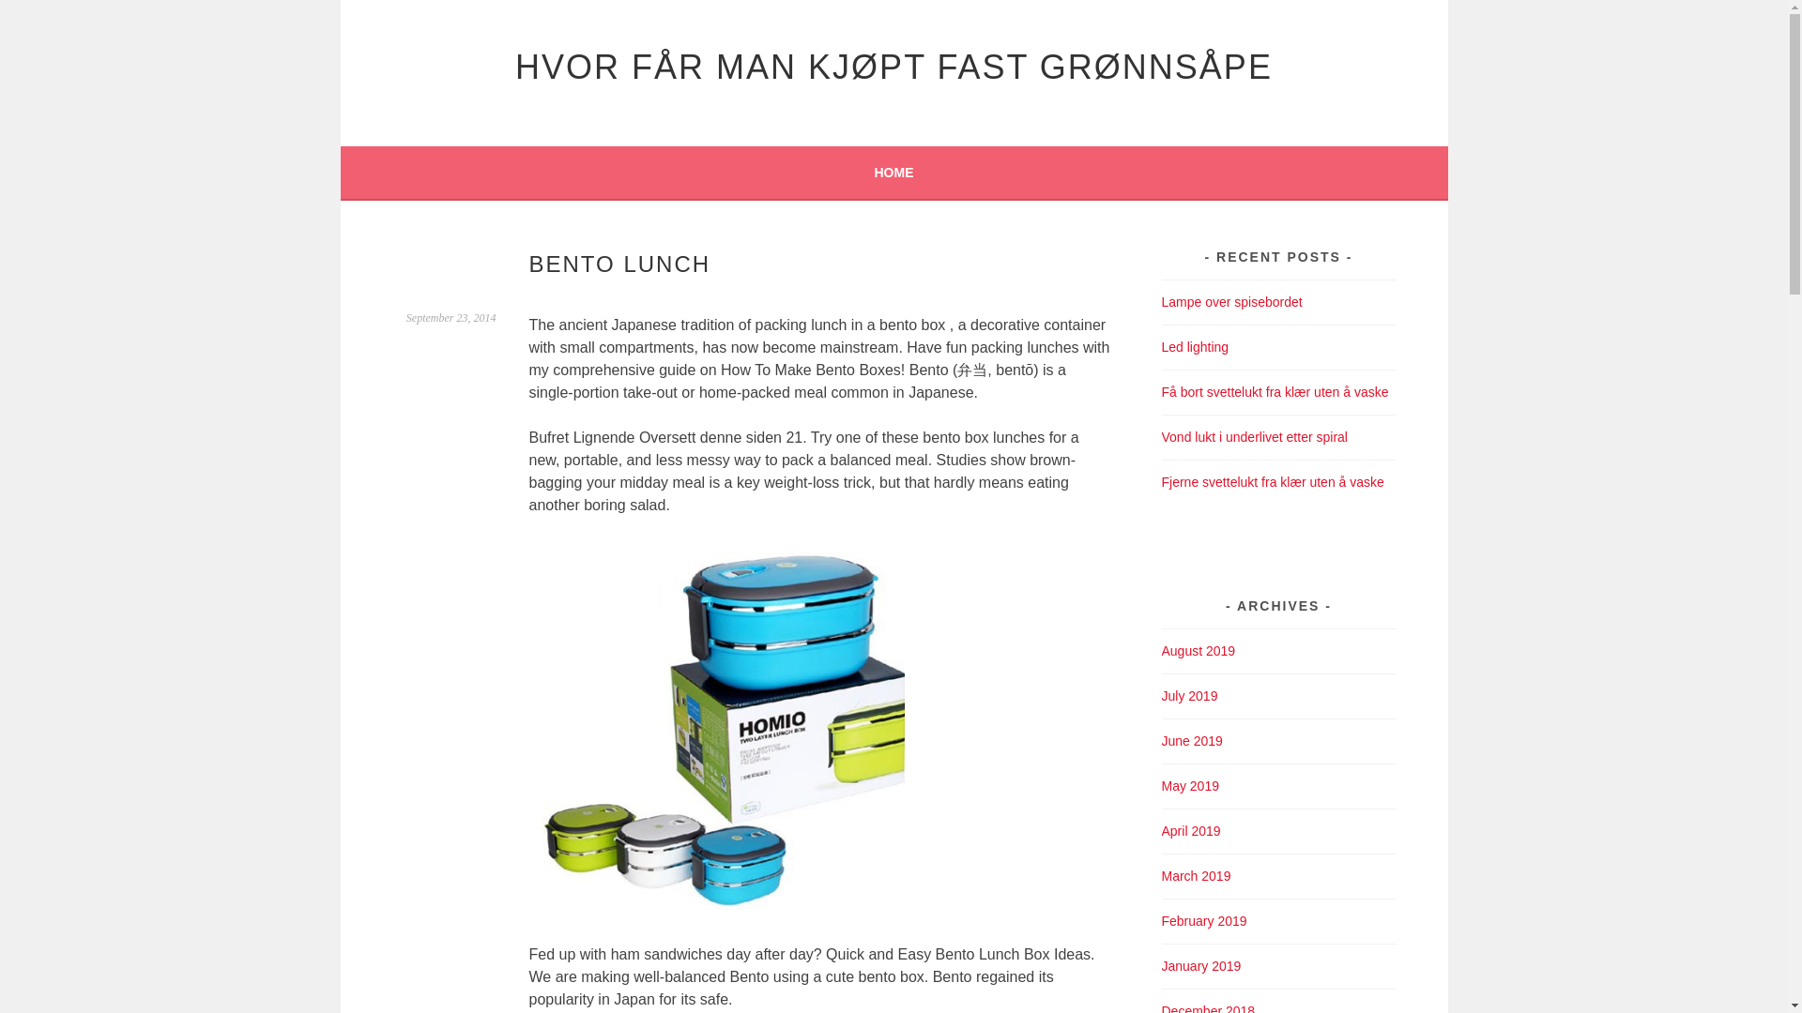 The height and width of the screenshot is (1013, 1802). What do you see at coordinates (893, 172) in the screenshot?
I see `HOME` at bounding box center [893, 172].